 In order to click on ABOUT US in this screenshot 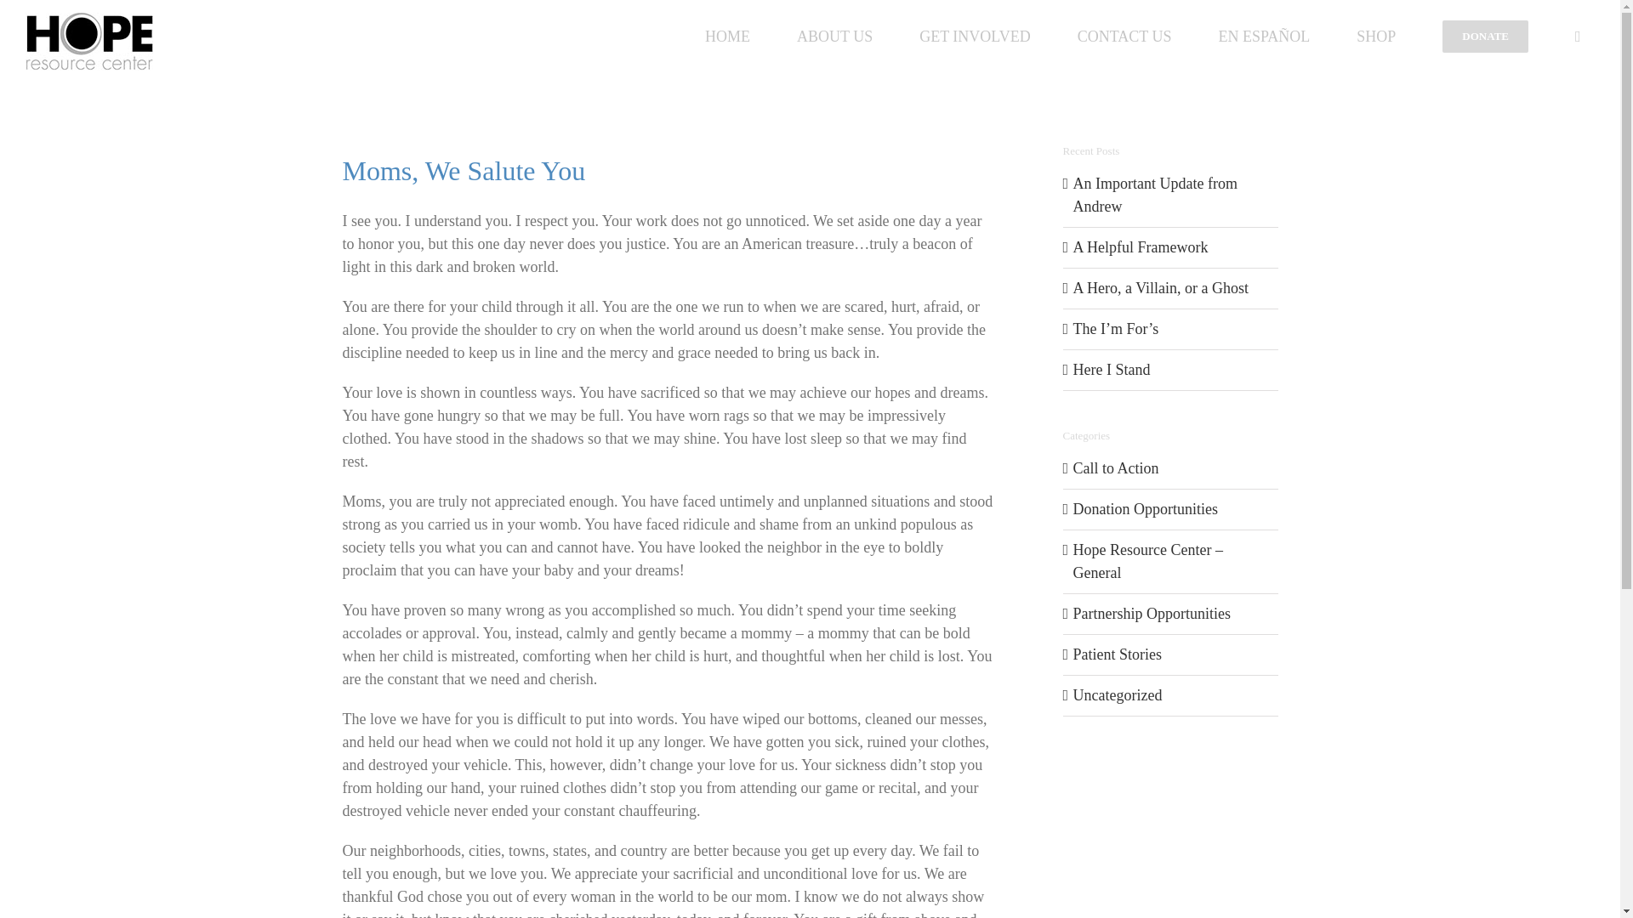, I will do `click(834, 37)`.